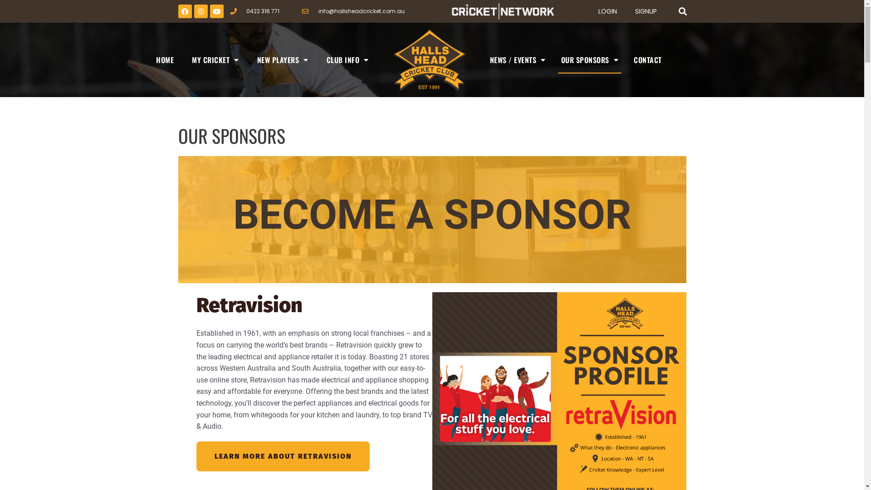 This screenshot has width=871, height=490. Describe the element at coordinates (646, 11) in the screenshot. I see `SIGNUP` at that location.